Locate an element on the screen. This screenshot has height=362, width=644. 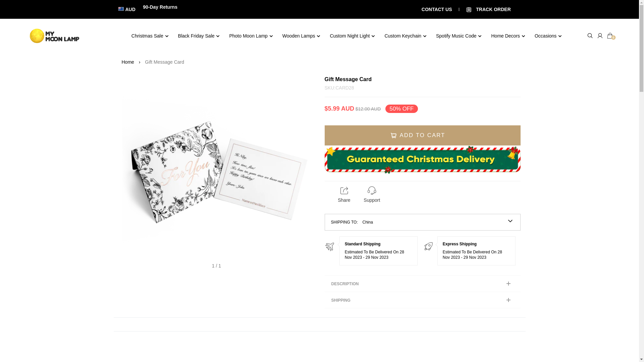
SHIPPING is located at coordinates (423, 300).